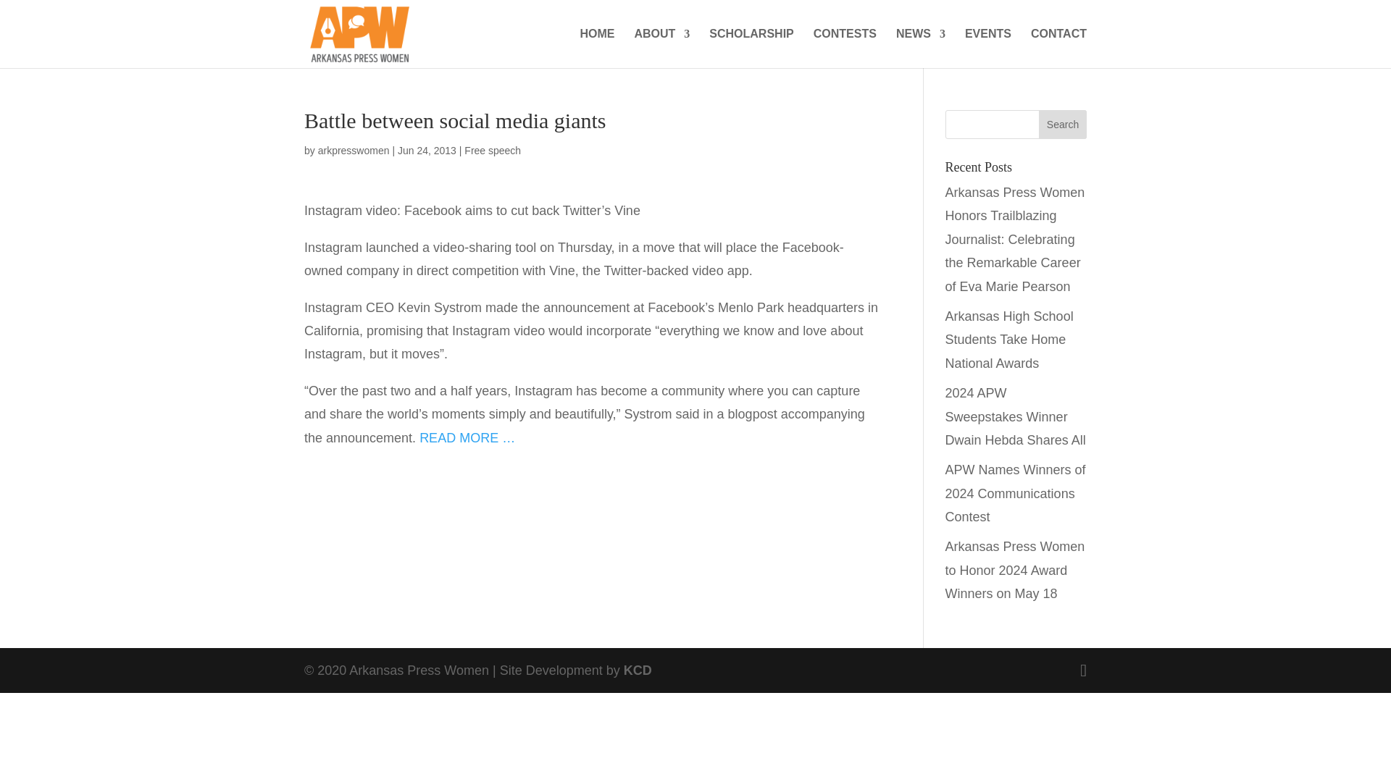 The width and height of the screenshot is (1391, 782). I want to click on SCHOLARSHIP, so click(751, 48).